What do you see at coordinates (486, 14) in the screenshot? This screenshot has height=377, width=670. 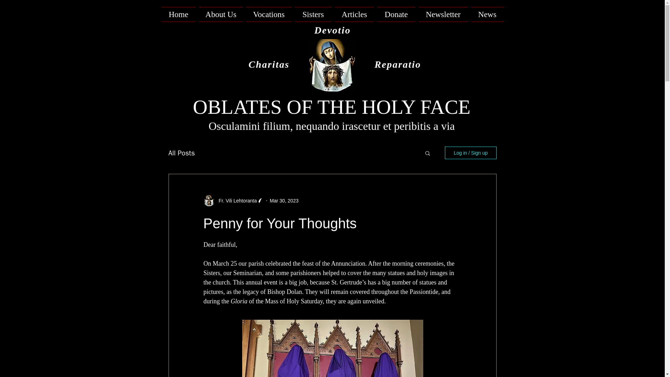 I see `News` at bounding box center [486, 14].